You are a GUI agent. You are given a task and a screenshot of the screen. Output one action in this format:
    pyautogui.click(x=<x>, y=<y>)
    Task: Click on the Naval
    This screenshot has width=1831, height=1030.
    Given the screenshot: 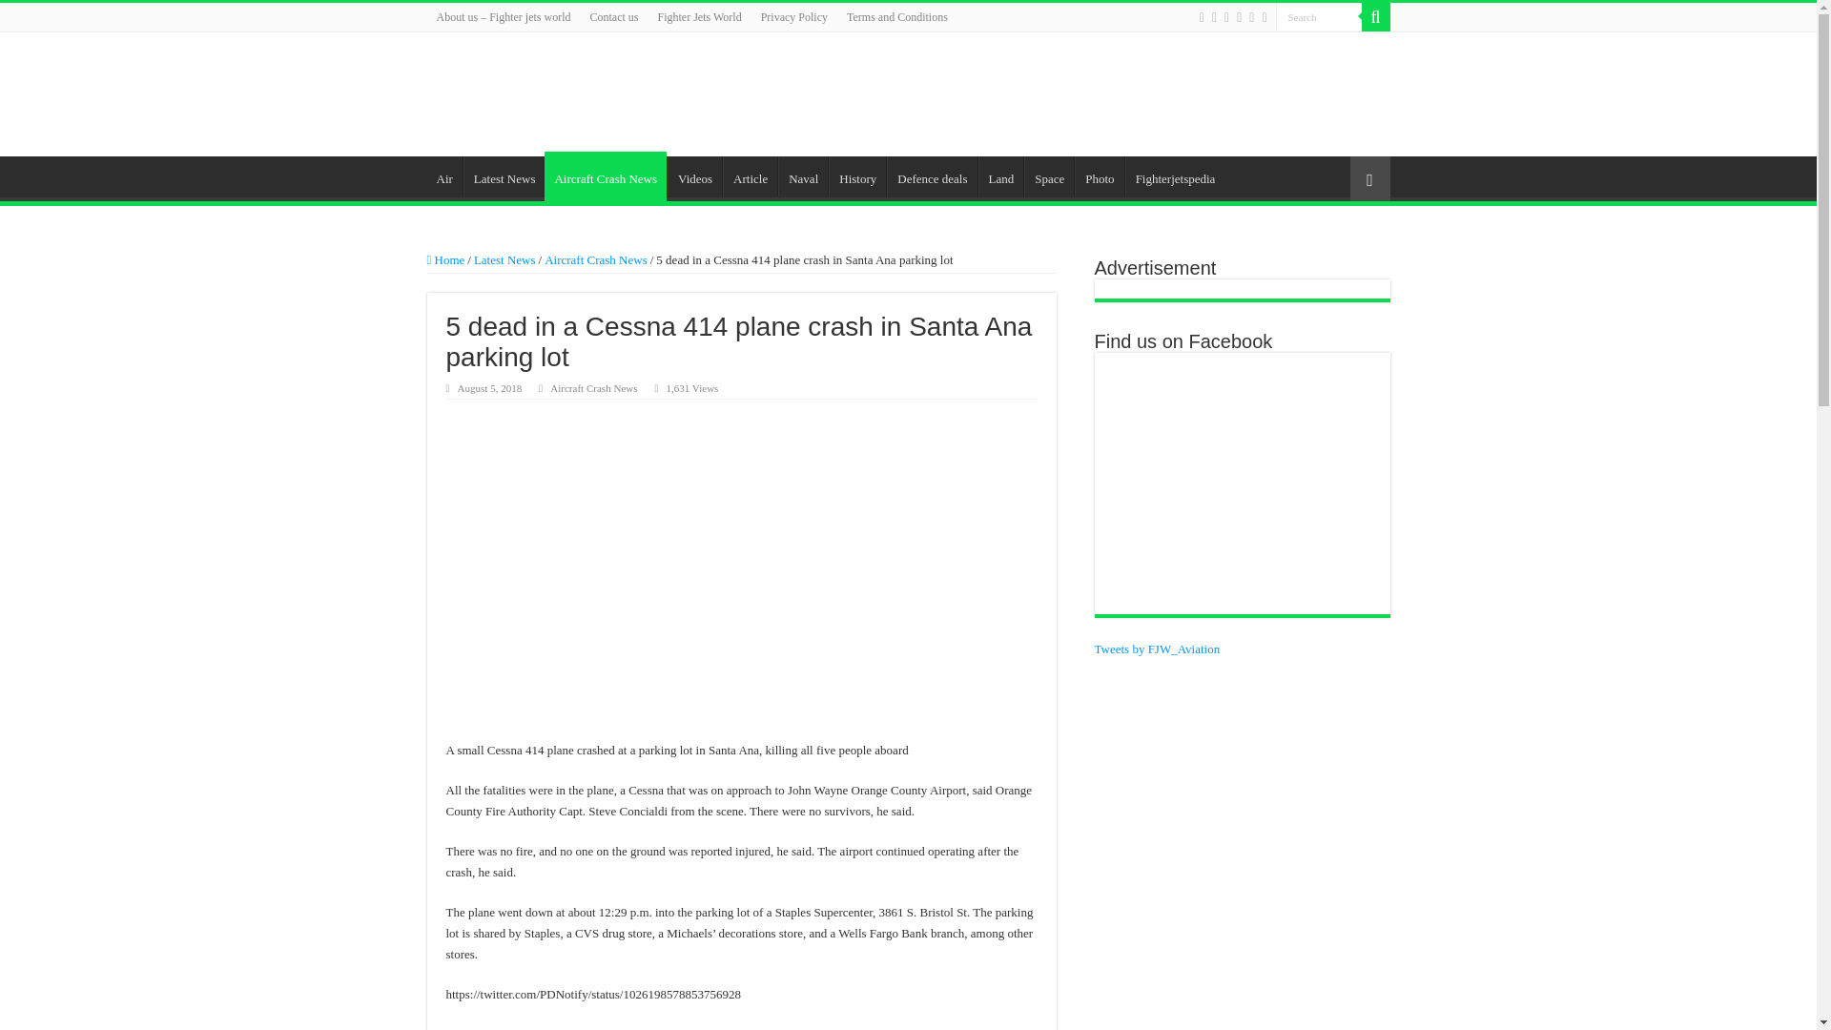 What is the action you would take?
    pyautogui.click(x=803, y=176)
    